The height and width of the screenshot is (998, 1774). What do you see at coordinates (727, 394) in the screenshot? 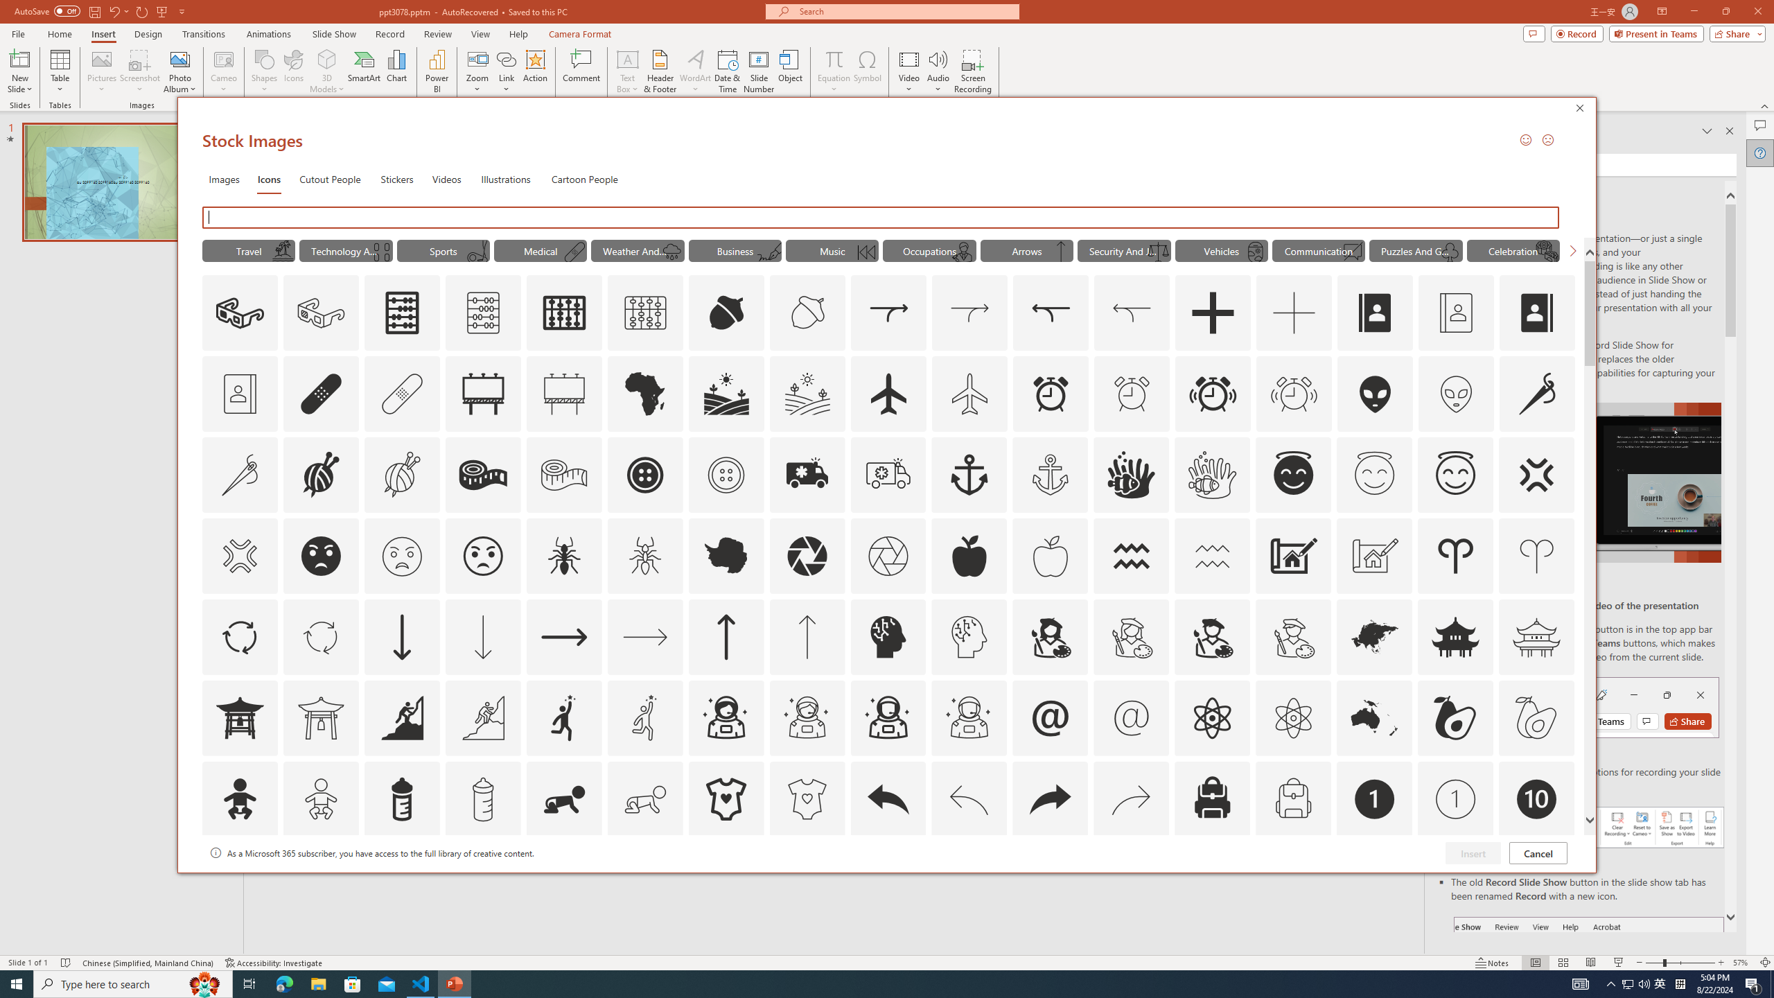
I see `AutomationID: Icons_Agriculture` at bounding box center [727, 394].